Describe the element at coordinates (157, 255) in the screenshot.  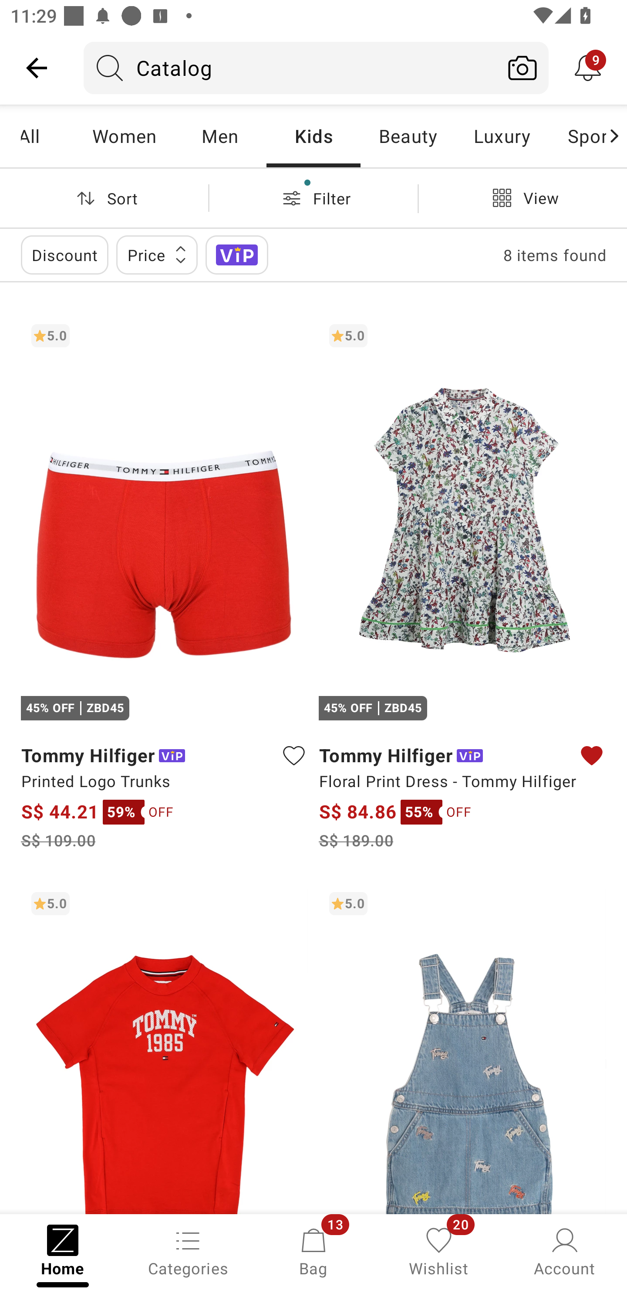
I see `Price` at that location.